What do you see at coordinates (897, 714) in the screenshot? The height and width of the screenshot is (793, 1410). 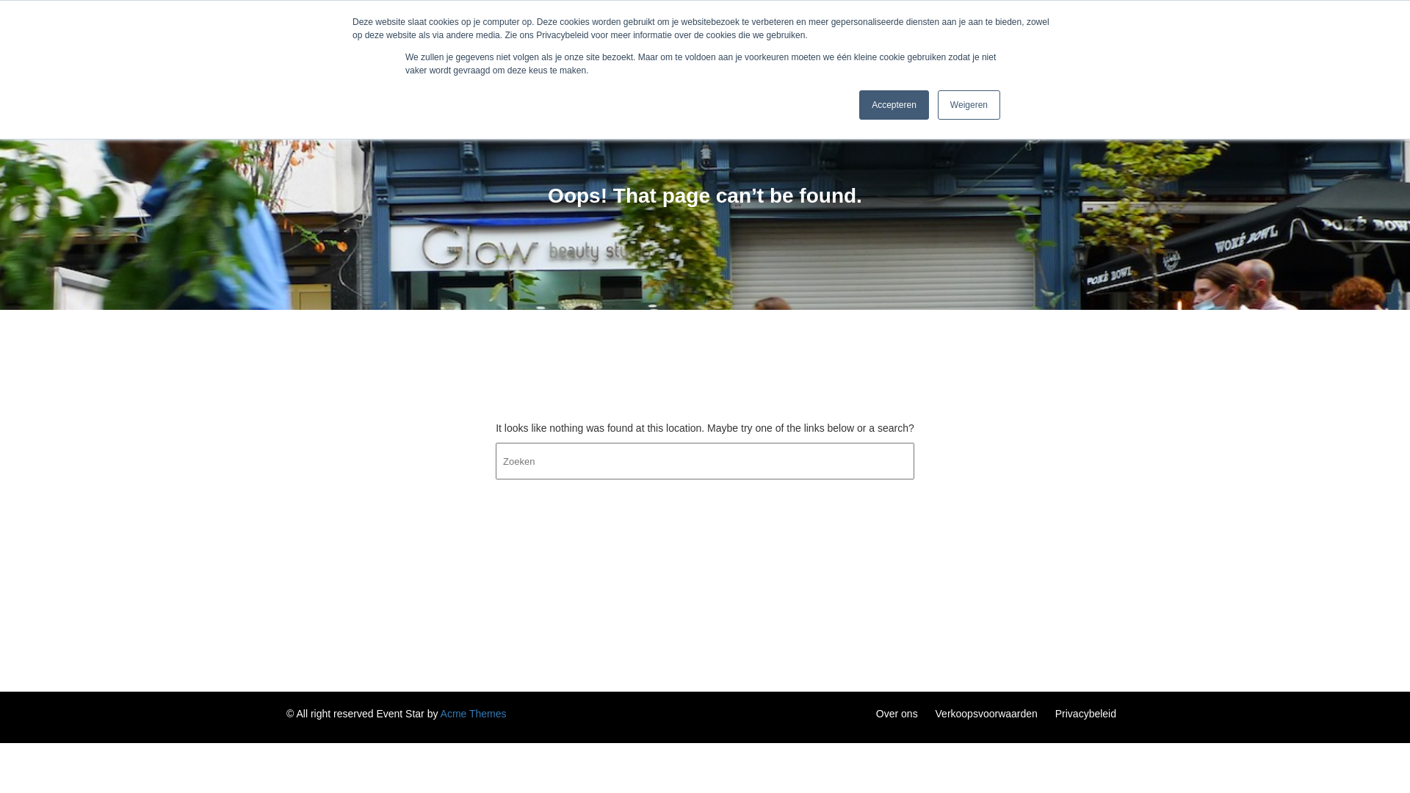 I see `Over ons` at bounding box center [897, 714].